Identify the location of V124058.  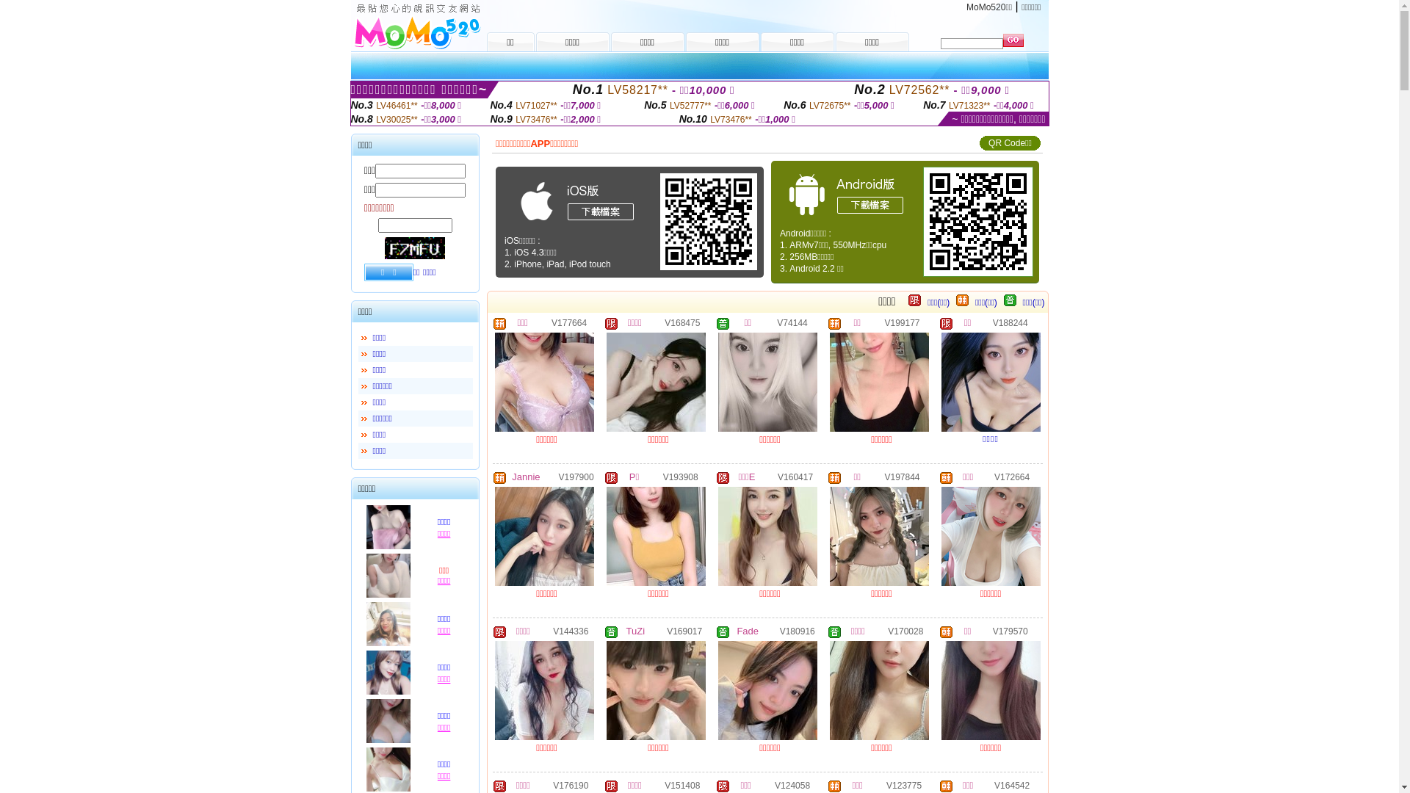
(792, 785).